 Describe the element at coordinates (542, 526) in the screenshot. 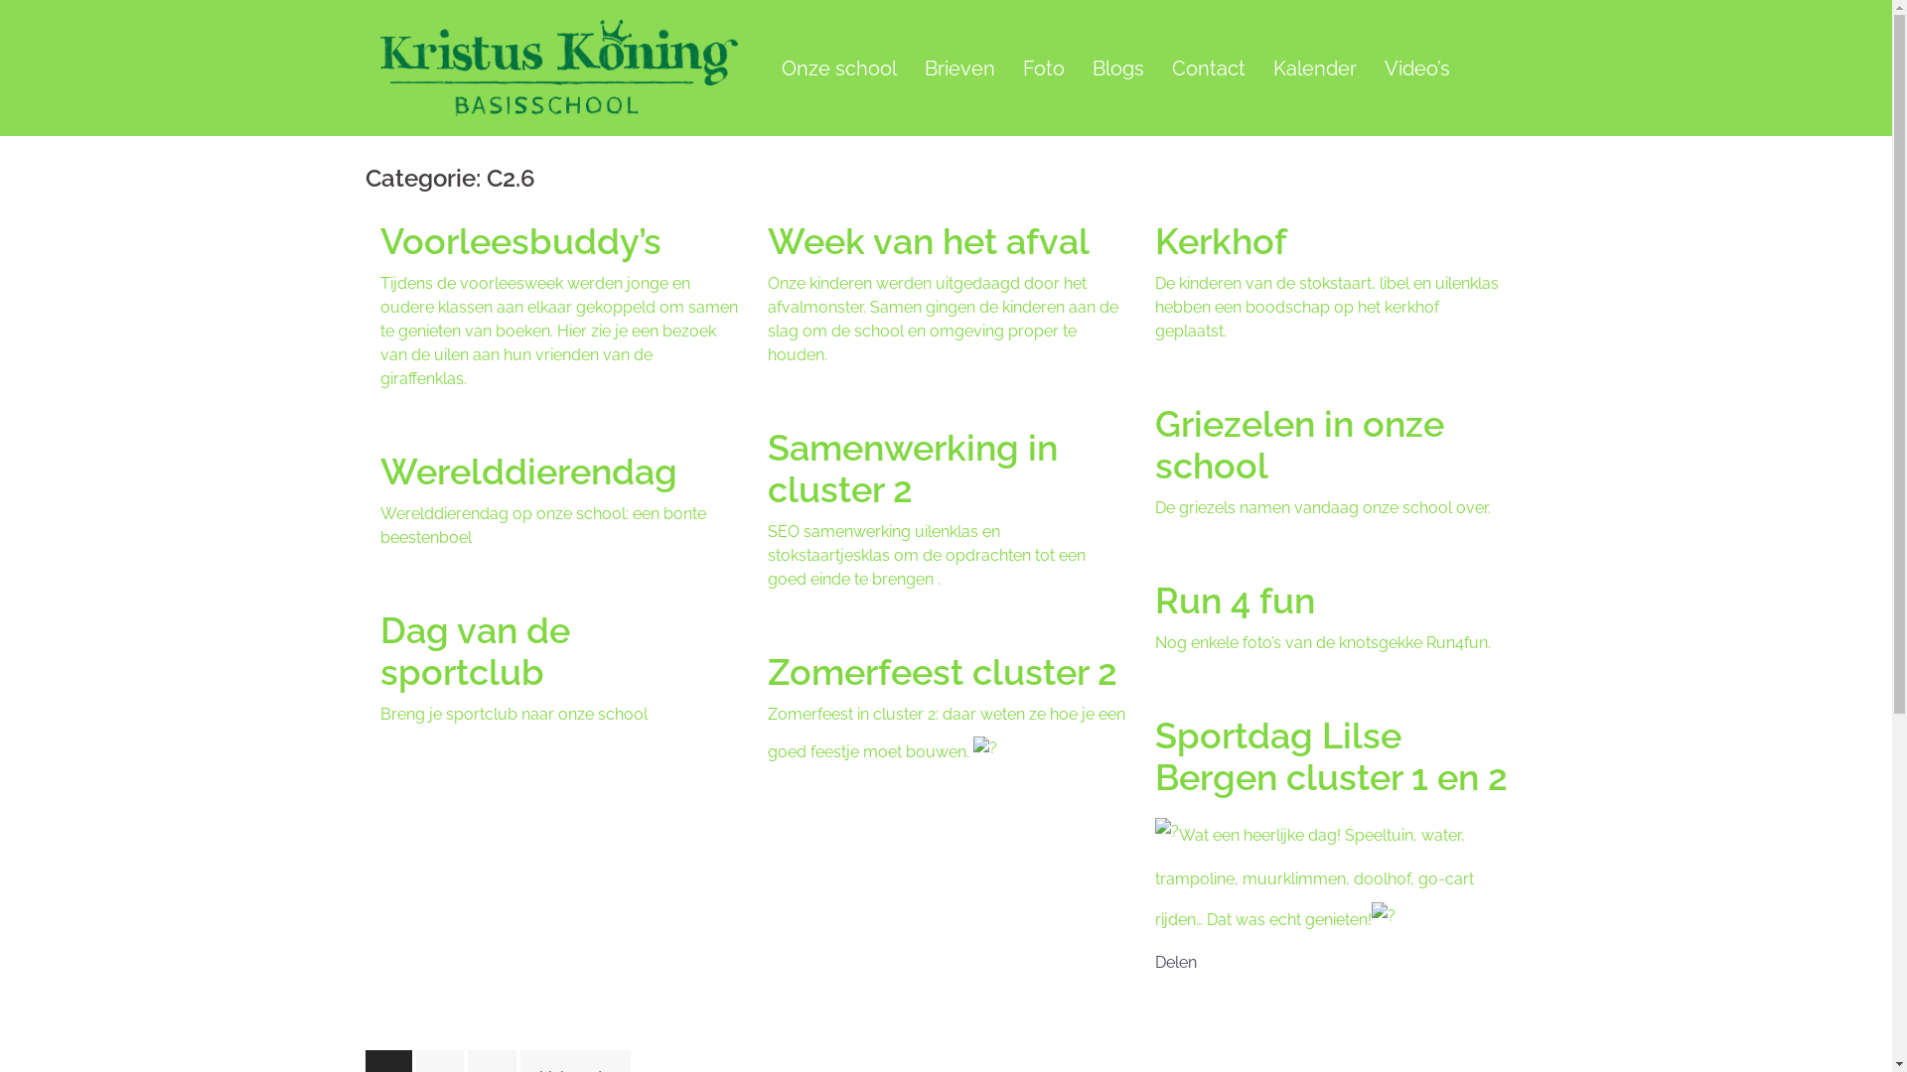

I see `Werelddierendag op onze school: een bonte beestenboel` at that location.